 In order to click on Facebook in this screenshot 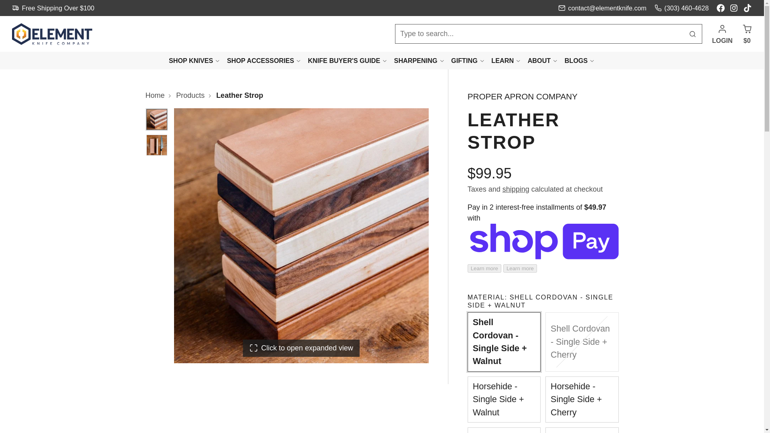, I will do `click(720, 8)`.